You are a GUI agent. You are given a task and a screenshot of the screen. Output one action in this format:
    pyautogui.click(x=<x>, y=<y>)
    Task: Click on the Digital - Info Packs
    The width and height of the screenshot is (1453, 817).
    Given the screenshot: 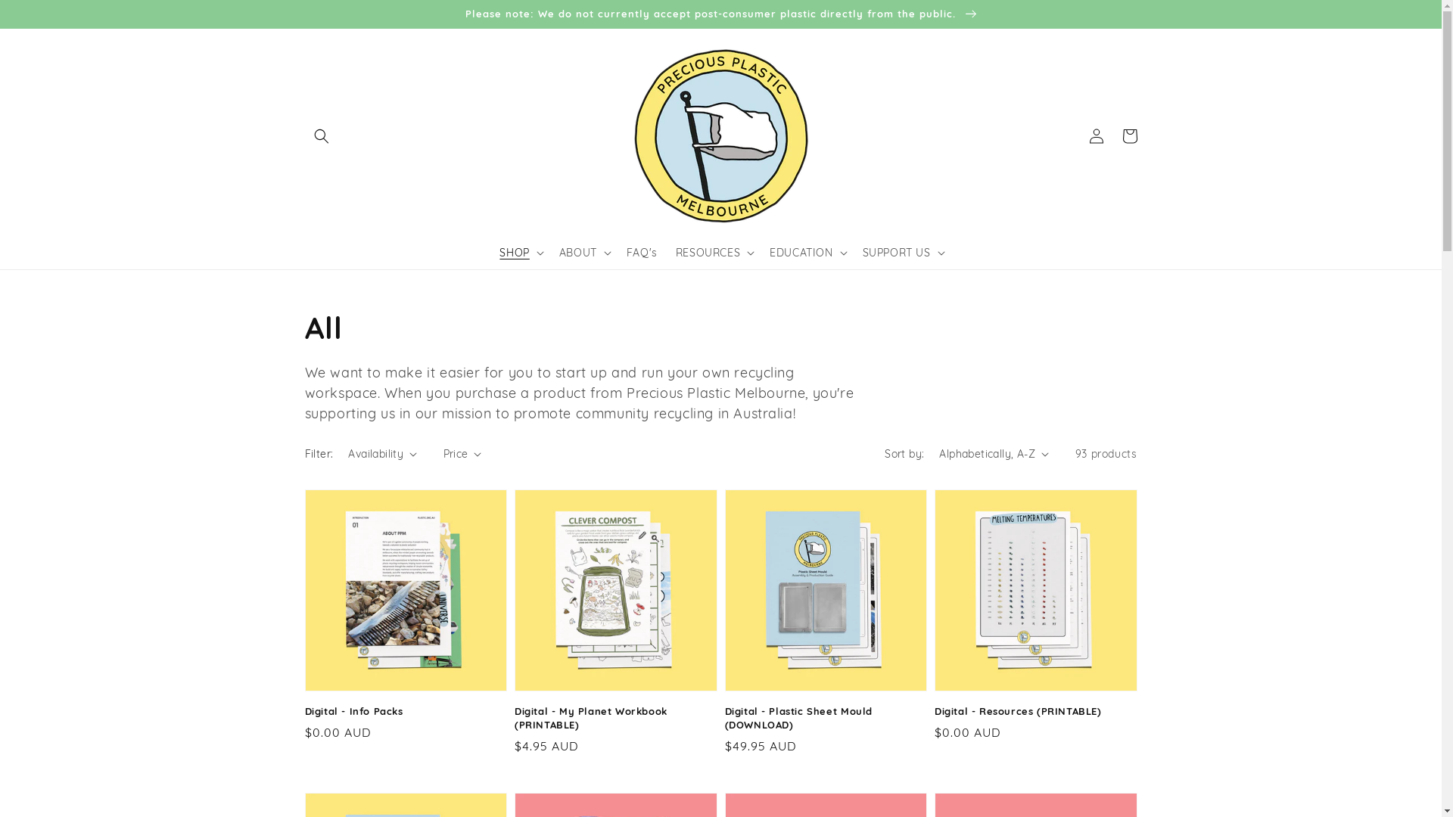 What is the action you would take?
    pyautogui.click(x=401, y=711)
    